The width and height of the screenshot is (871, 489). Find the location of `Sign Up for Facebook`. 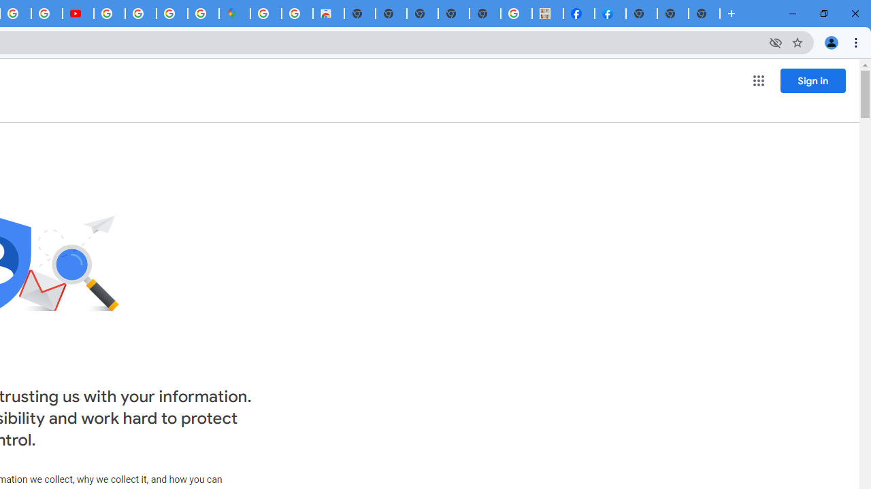

Sign Up for Facebook is located at coordinates (610, 14).